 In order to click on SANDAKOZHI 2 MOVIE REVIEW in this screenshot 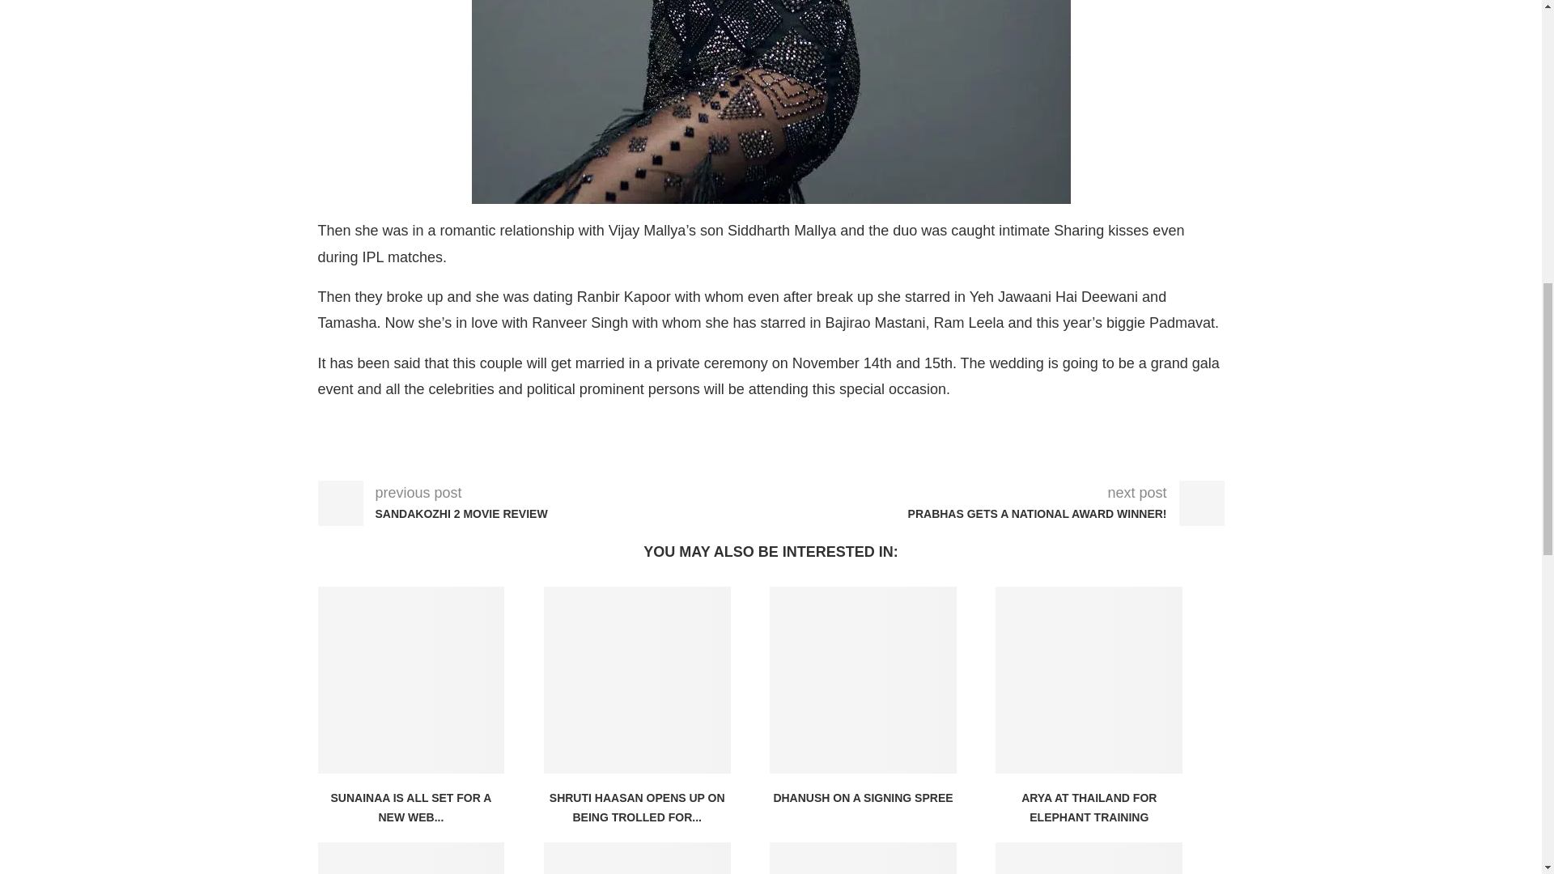, I will do `click(472, 515)`.